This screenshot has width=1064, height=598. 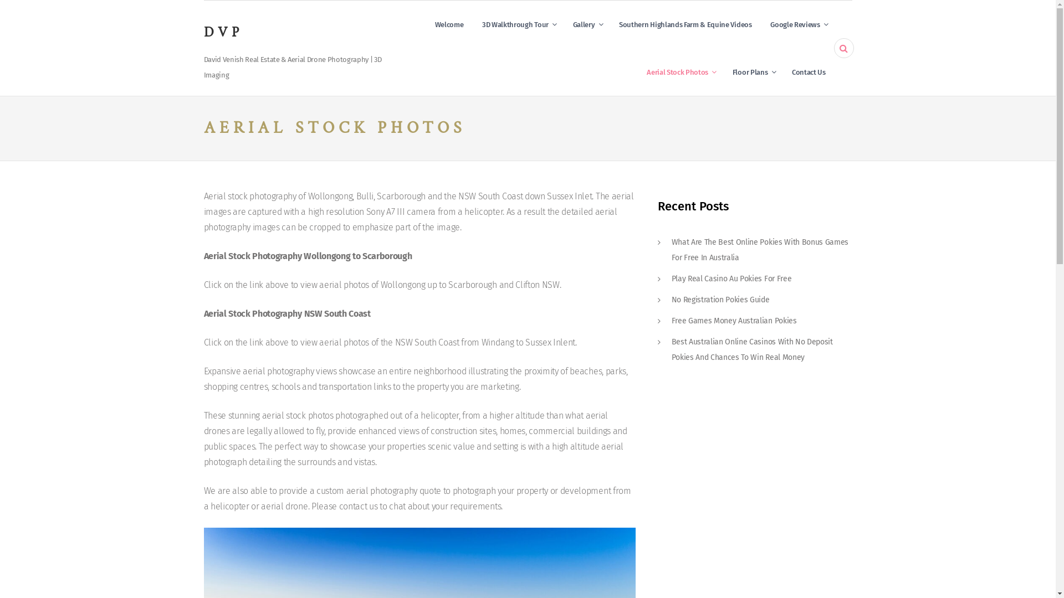 What do you see at coordinates (518, 24) in the screenshot?
I see `3D Walkthrough Tour` at bounding box center [518, 24].